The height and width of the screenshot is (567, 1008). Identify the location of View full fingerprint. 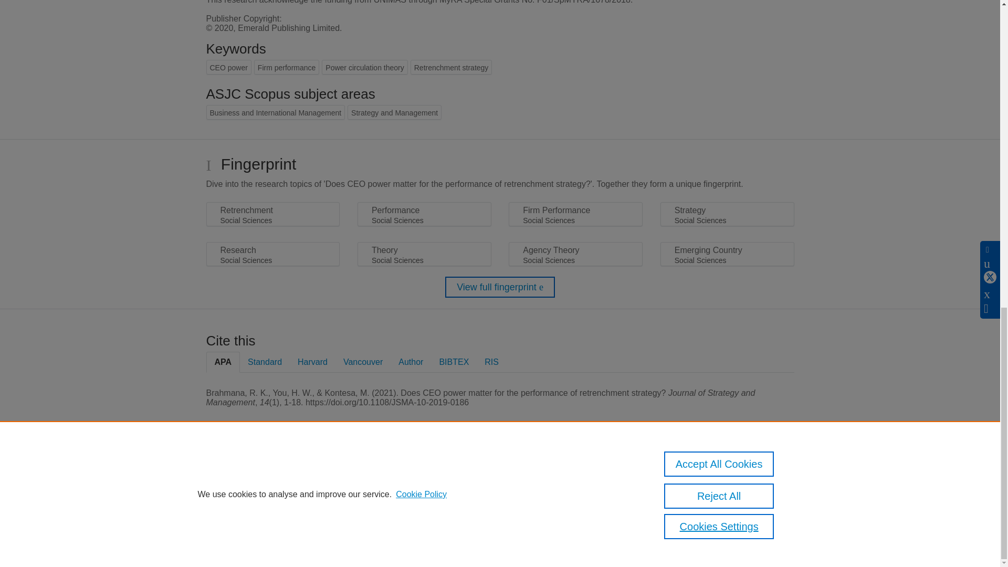
(500, 287).